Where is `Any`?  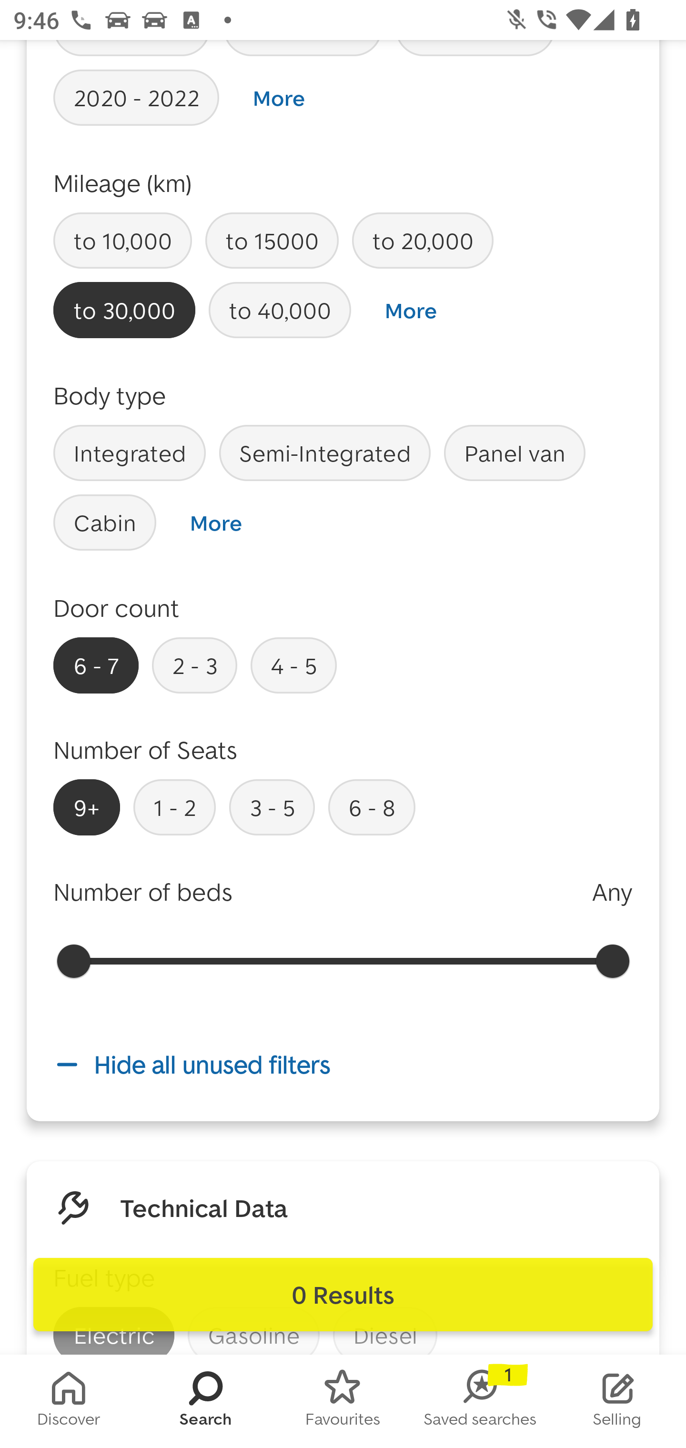
Any is located at coordinates (612, 892).